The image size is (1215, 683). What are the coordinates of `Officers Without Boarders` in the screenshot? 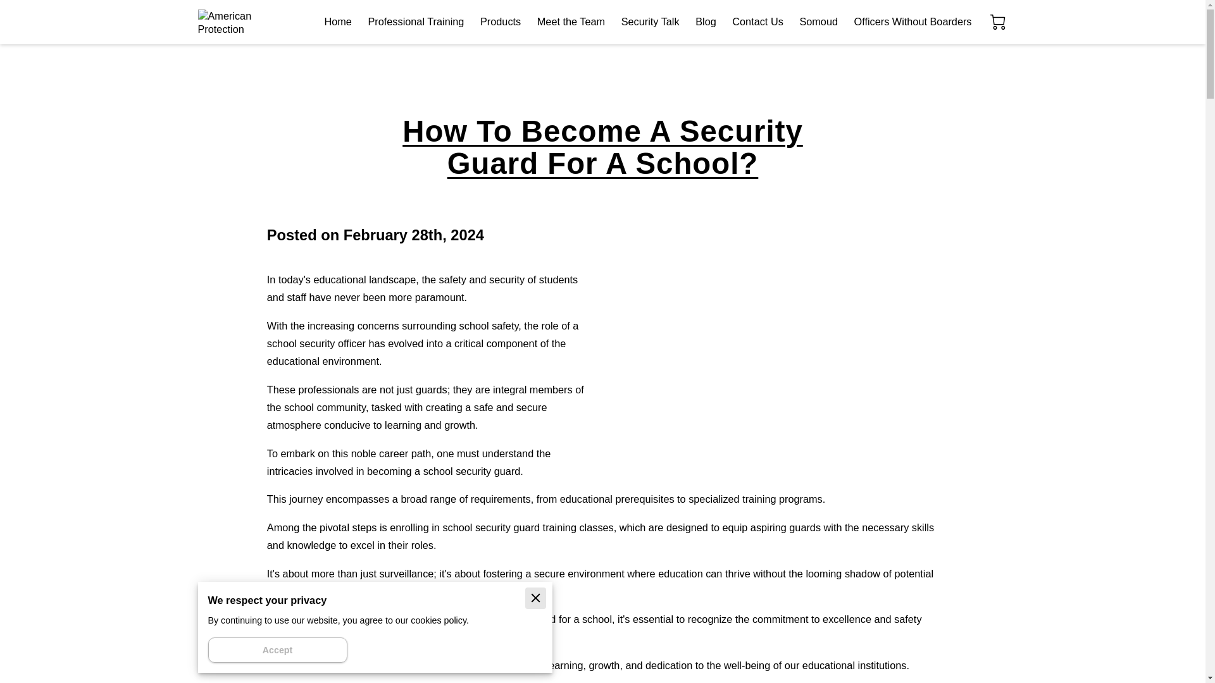 It's located at (913, 22).